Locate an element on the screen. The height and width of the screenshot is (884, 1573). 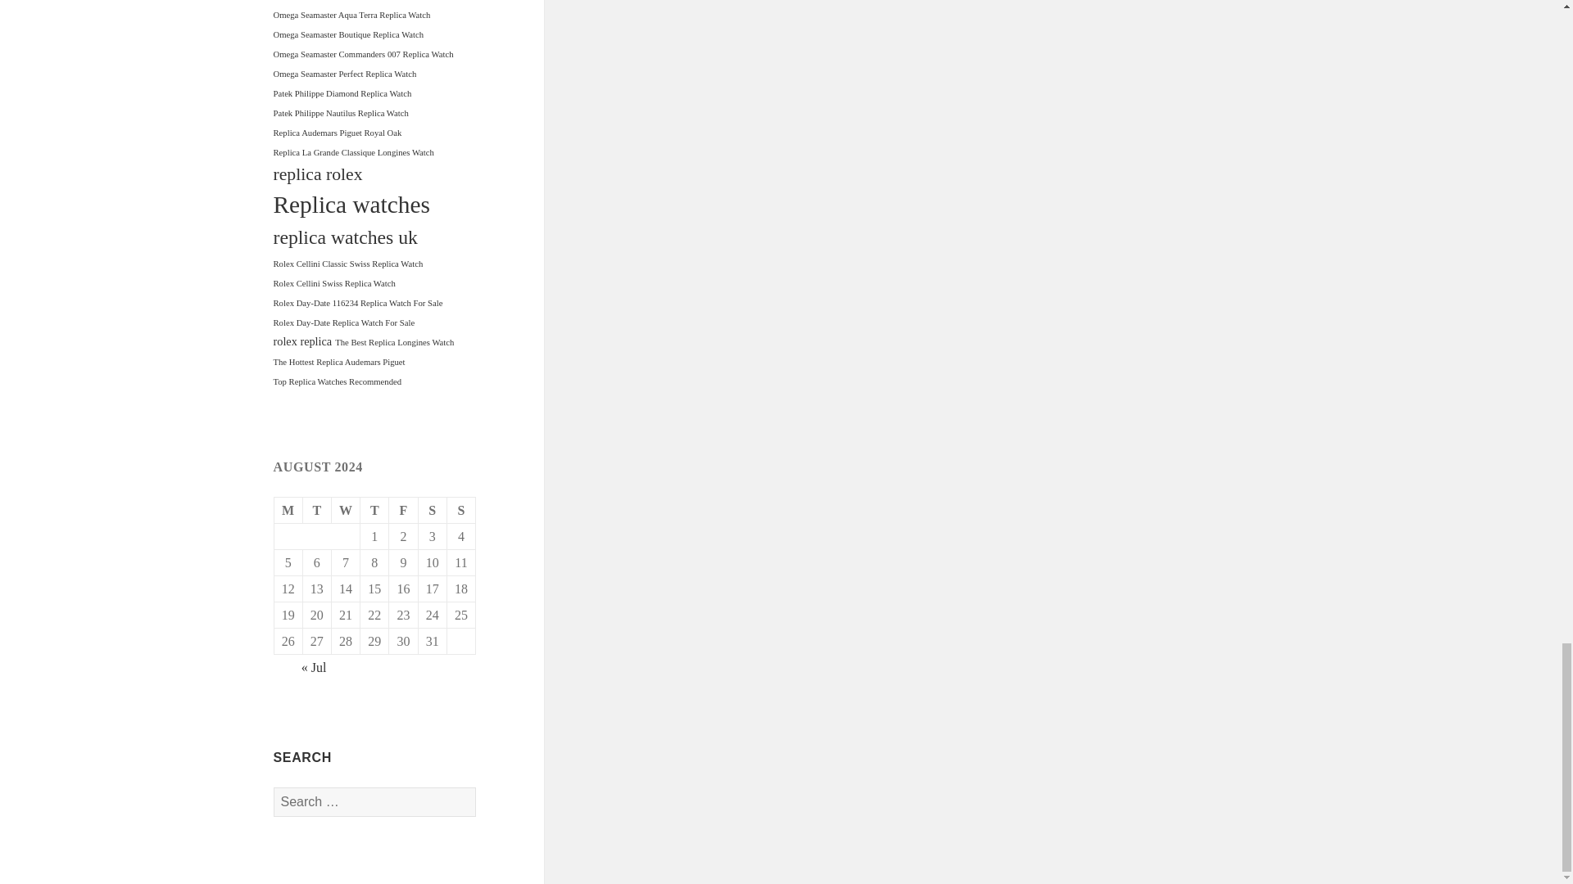
Wednesday is located at coordinates (346, 511).